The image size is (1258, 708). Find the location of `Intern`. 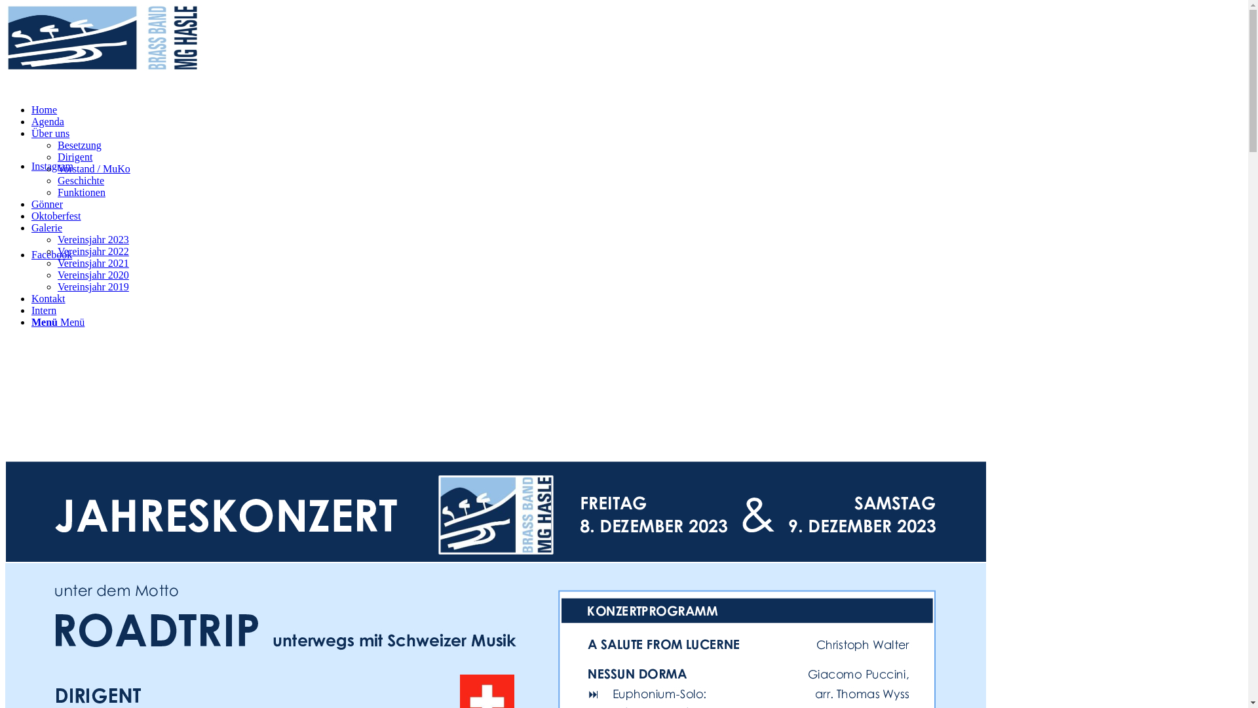

Intern is located at coordinates (44, 311).